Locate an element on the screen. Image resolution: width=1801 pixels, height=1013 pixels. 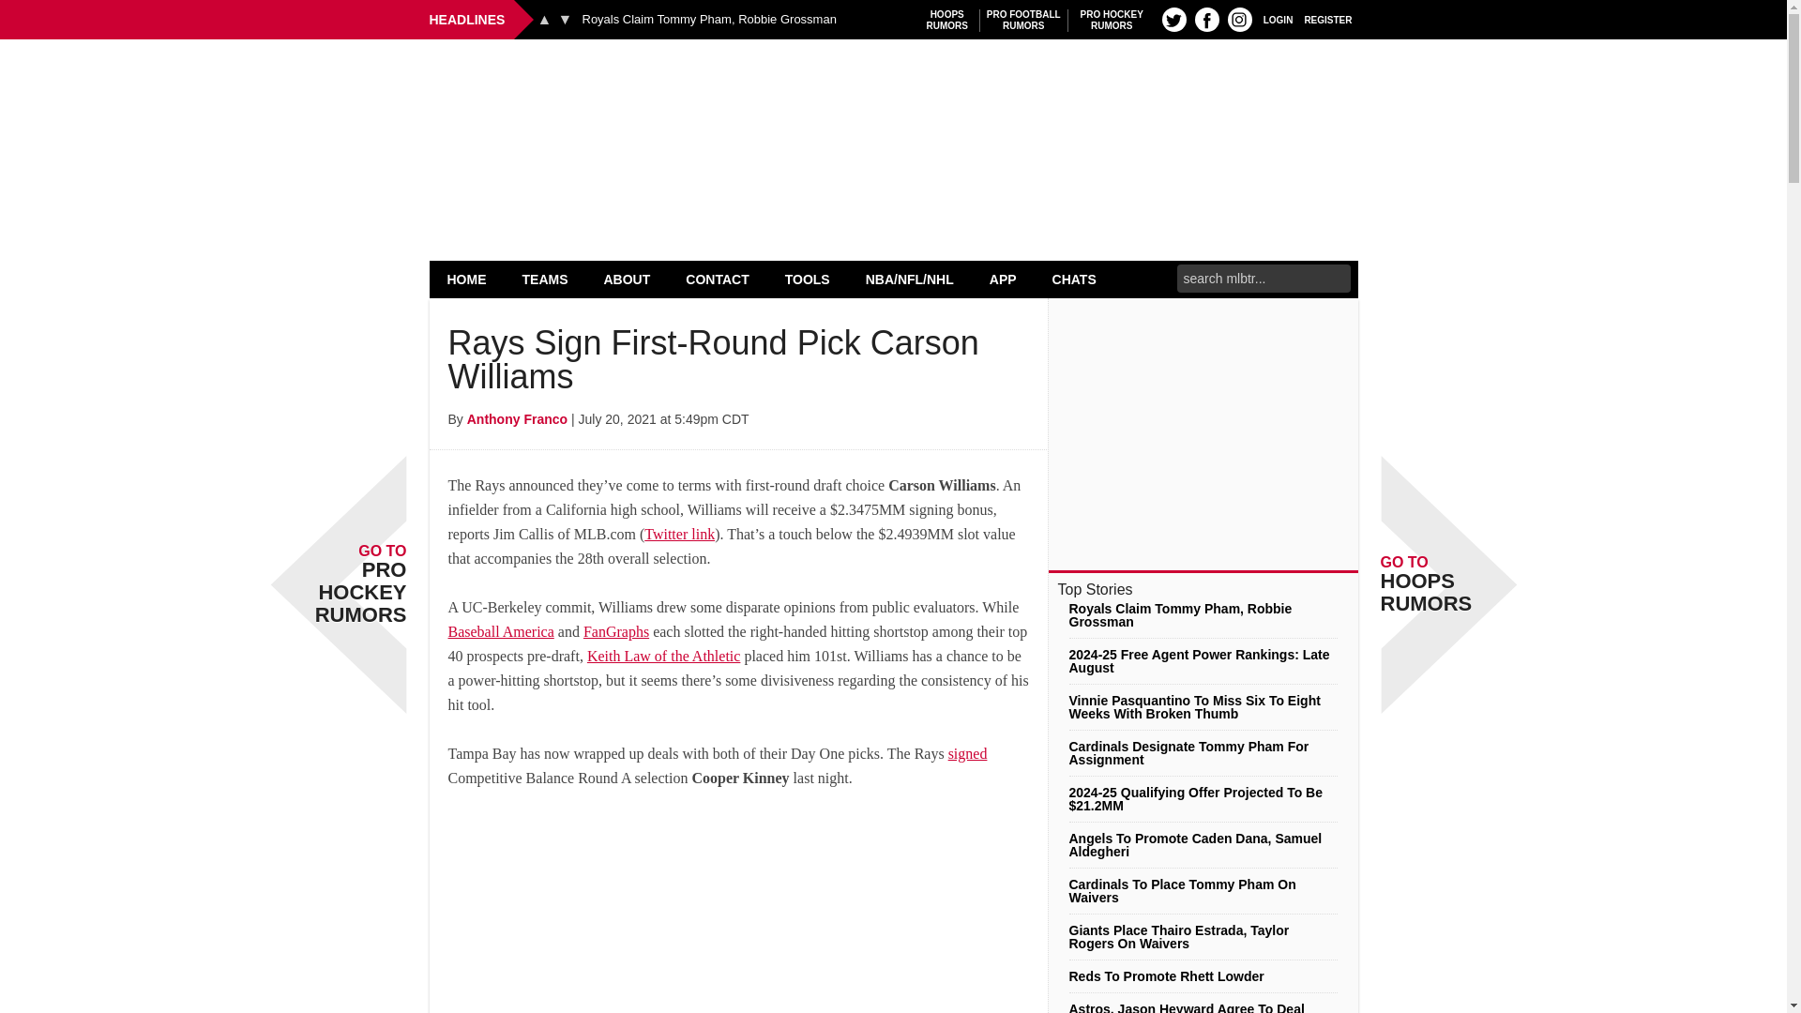
REGISTER is located at coordinates (947, 20).